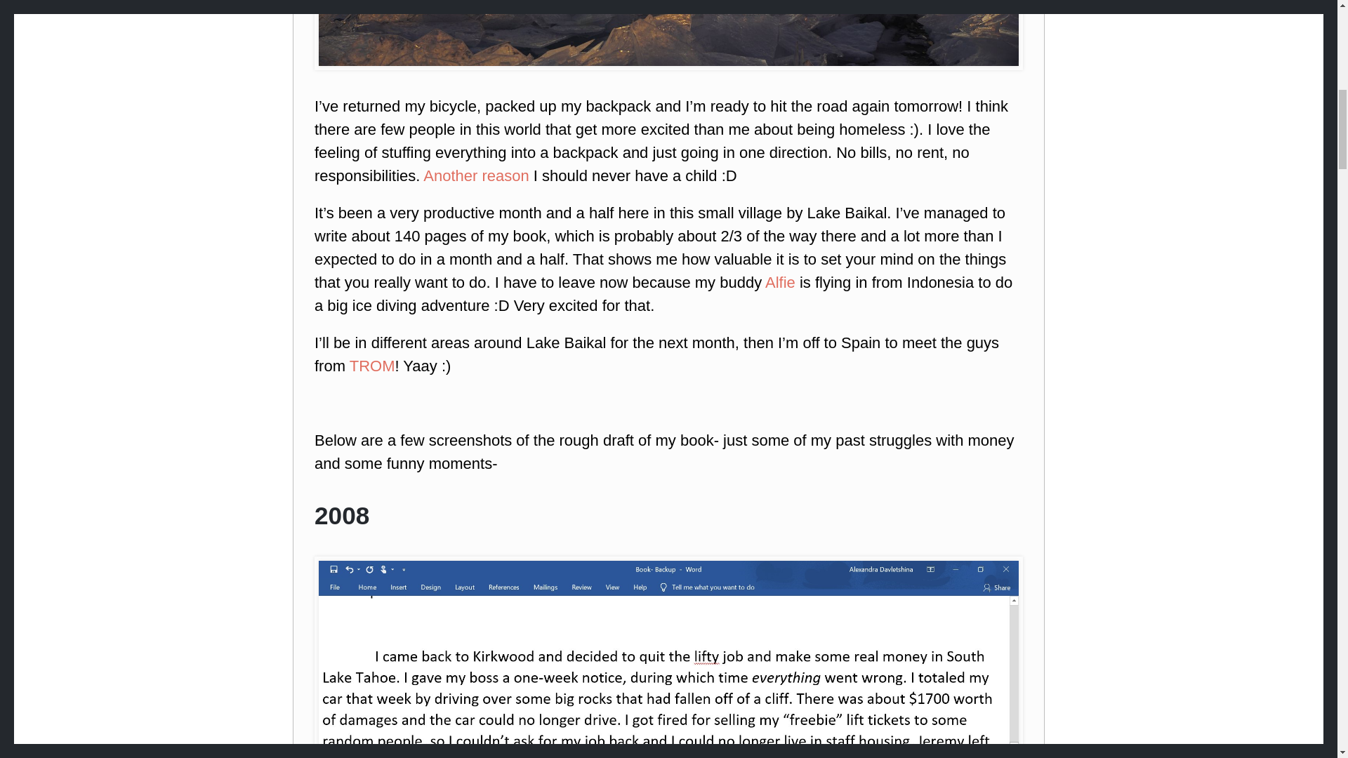 This screenshot has height=758, width=1348. What do you see at coordinates (372, 365) in the screenshot?
I see `TROM` at bounding box center [372, 365].